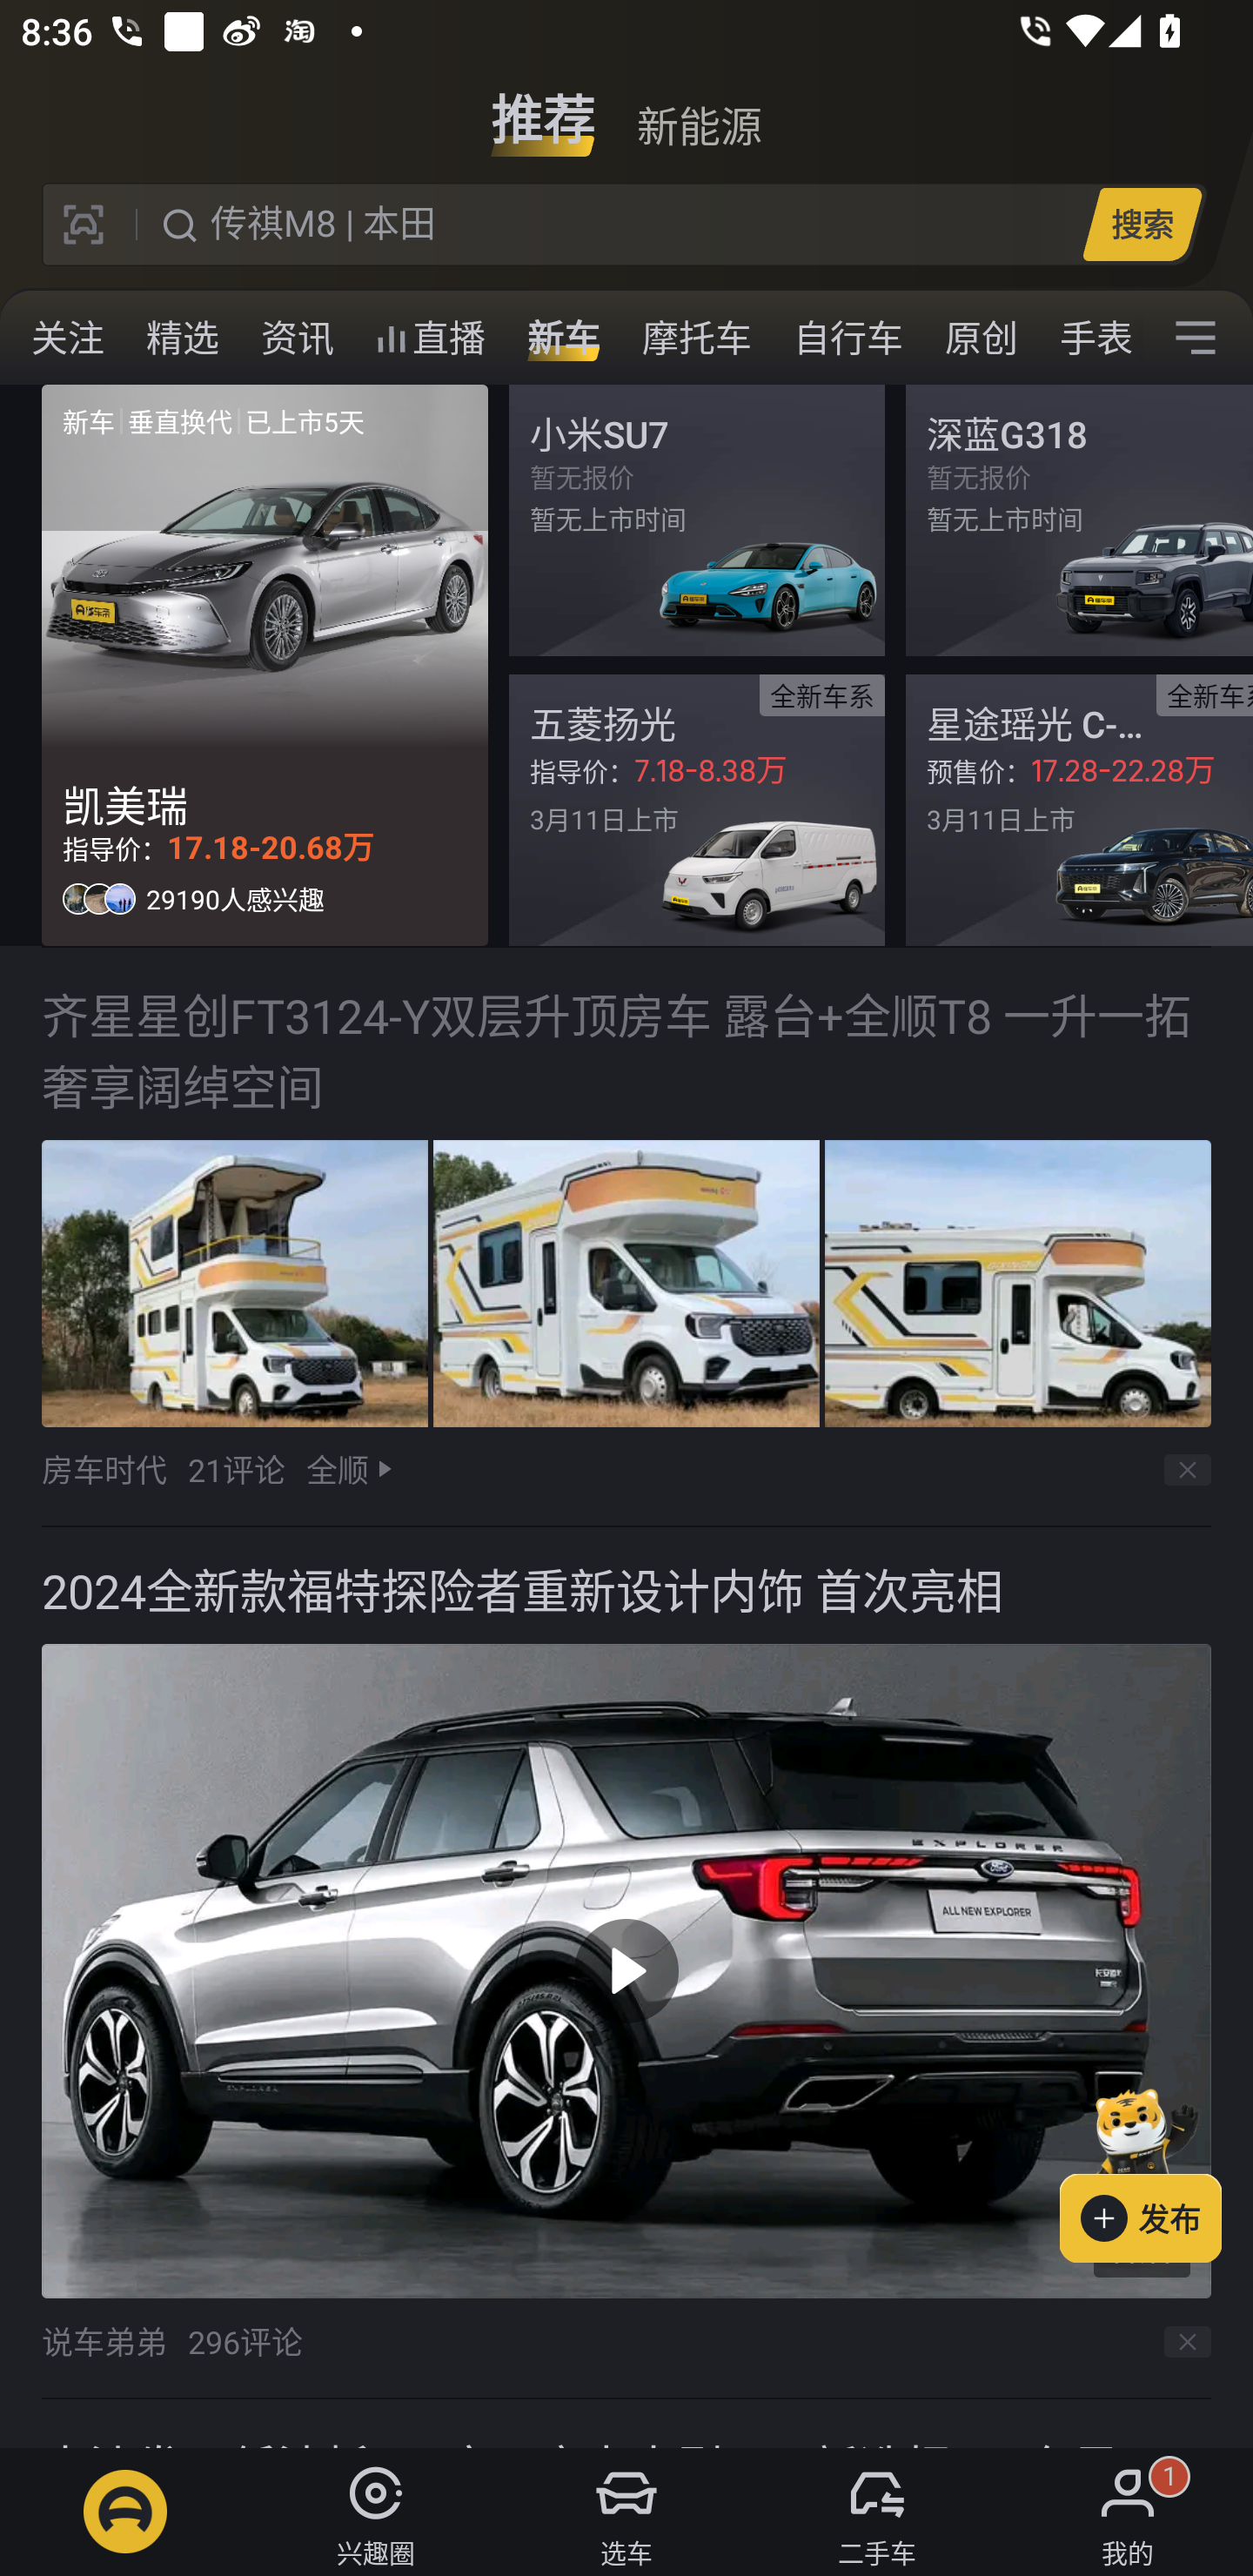 Image resolution: width=1253 pixels, height=2576 pixels. What do you see at coordinates (1090, 338) in the screenshot?
I see `手表` at bounding box center [1090, 338].